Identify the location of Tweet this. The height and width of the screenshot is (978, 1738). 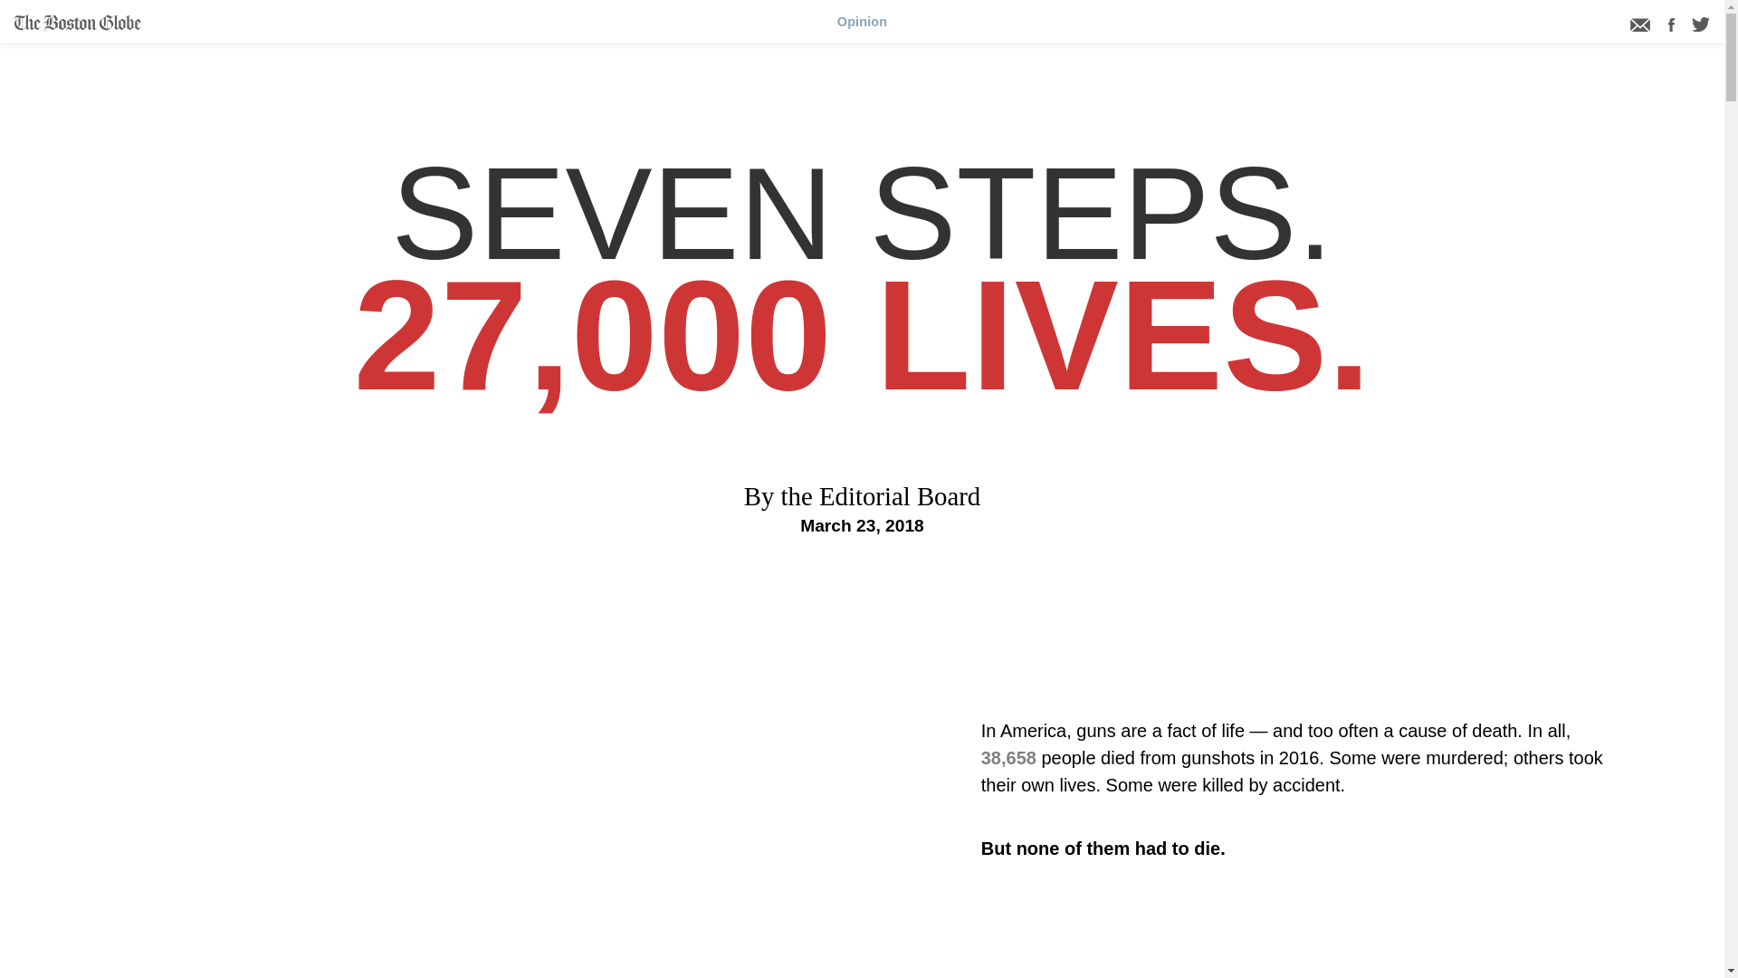
(1700, 25).